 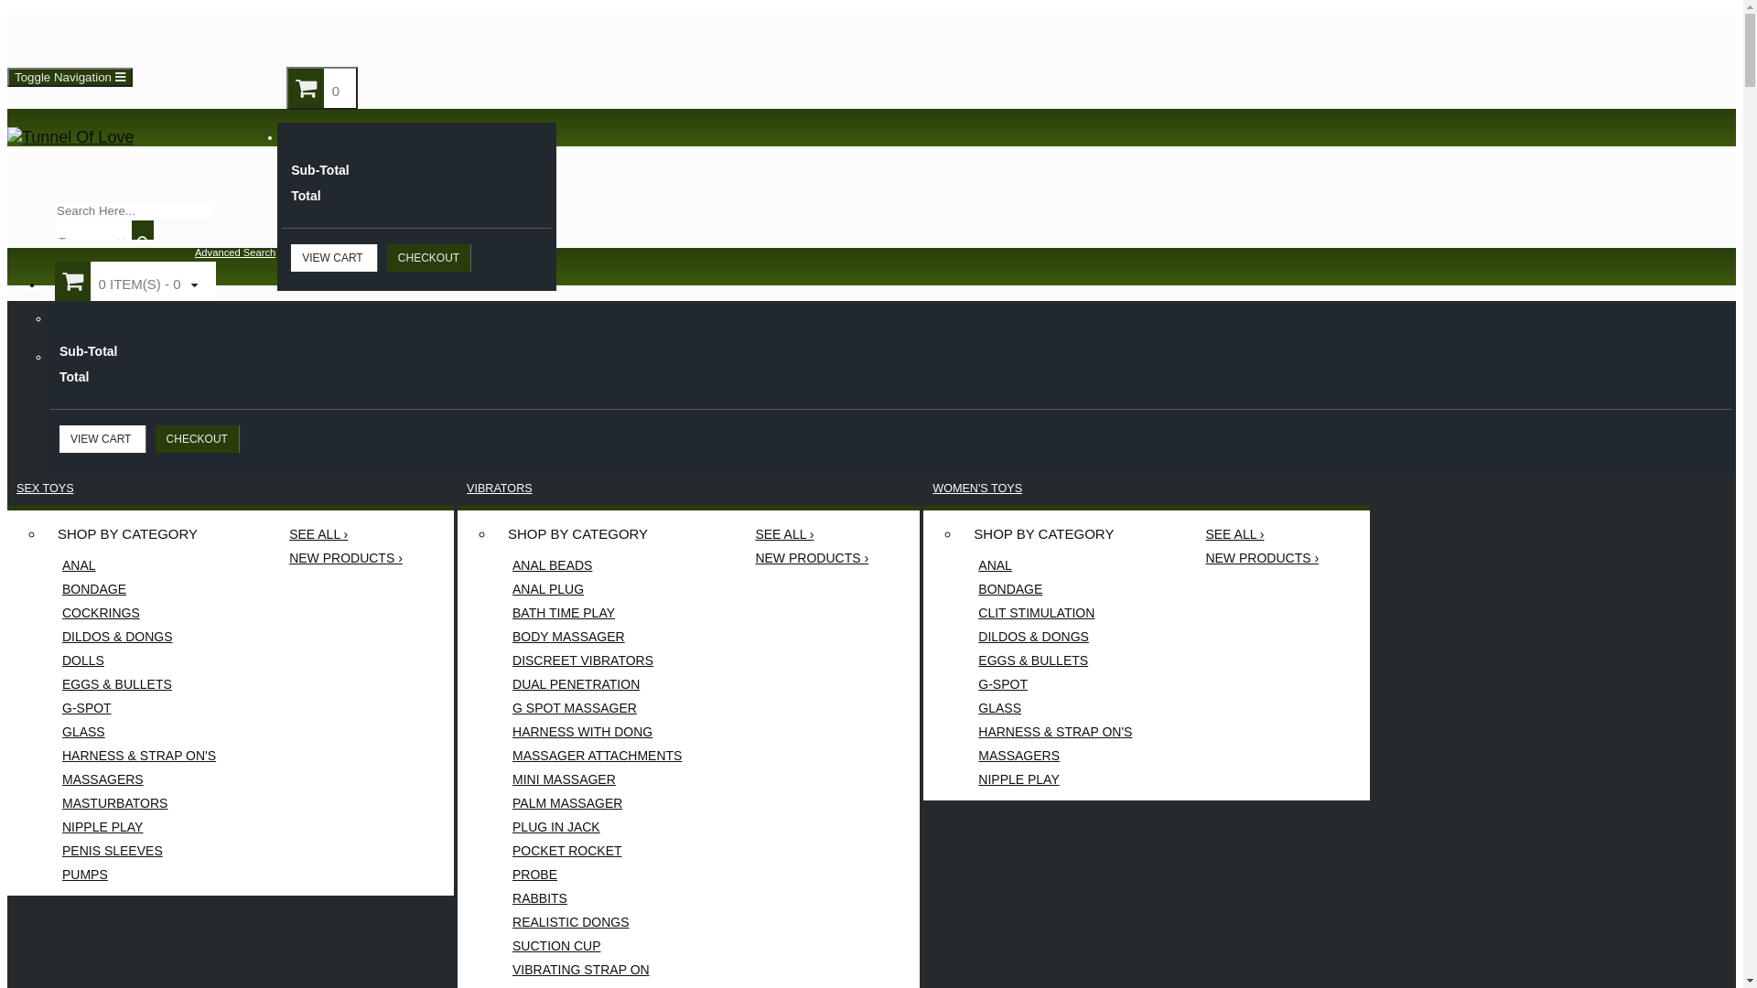 What do you see at coordinates (597, 827) in the screenshot?
I see `PLUG IN JACK` at bounding box center [597, 827].